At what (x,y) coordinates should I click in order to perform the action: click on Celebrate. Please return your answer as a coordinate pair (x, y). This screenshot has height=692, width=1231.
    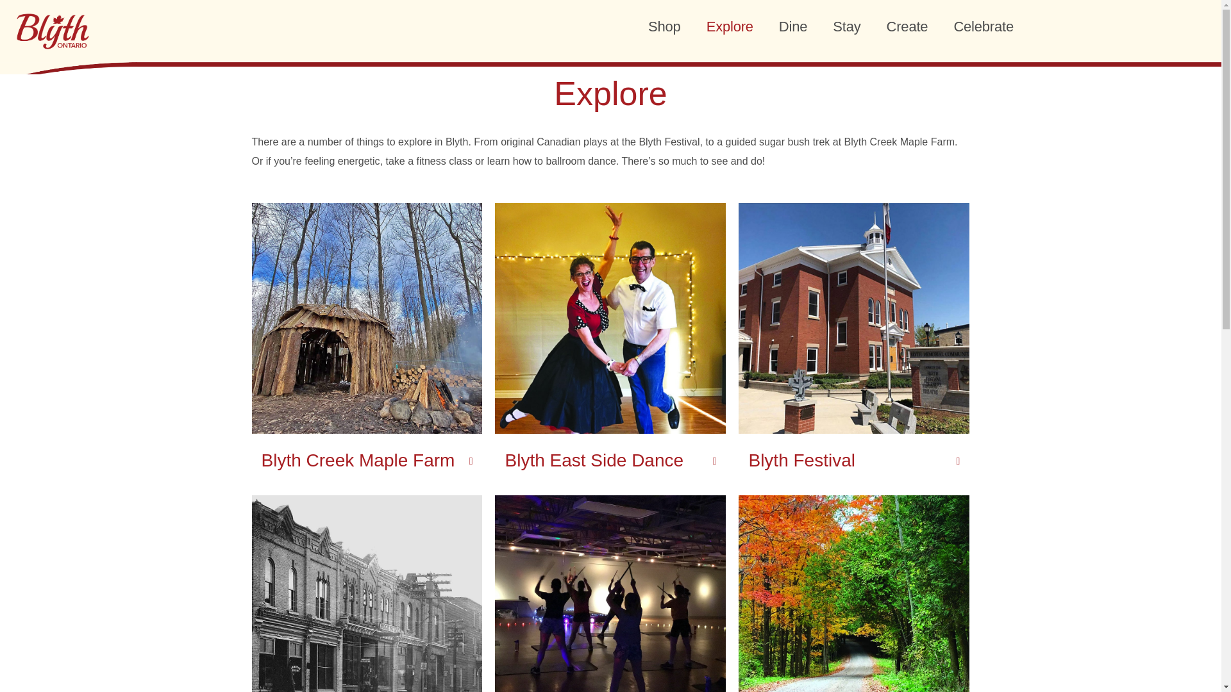
    Looking at the image, I should click on (984, 26).